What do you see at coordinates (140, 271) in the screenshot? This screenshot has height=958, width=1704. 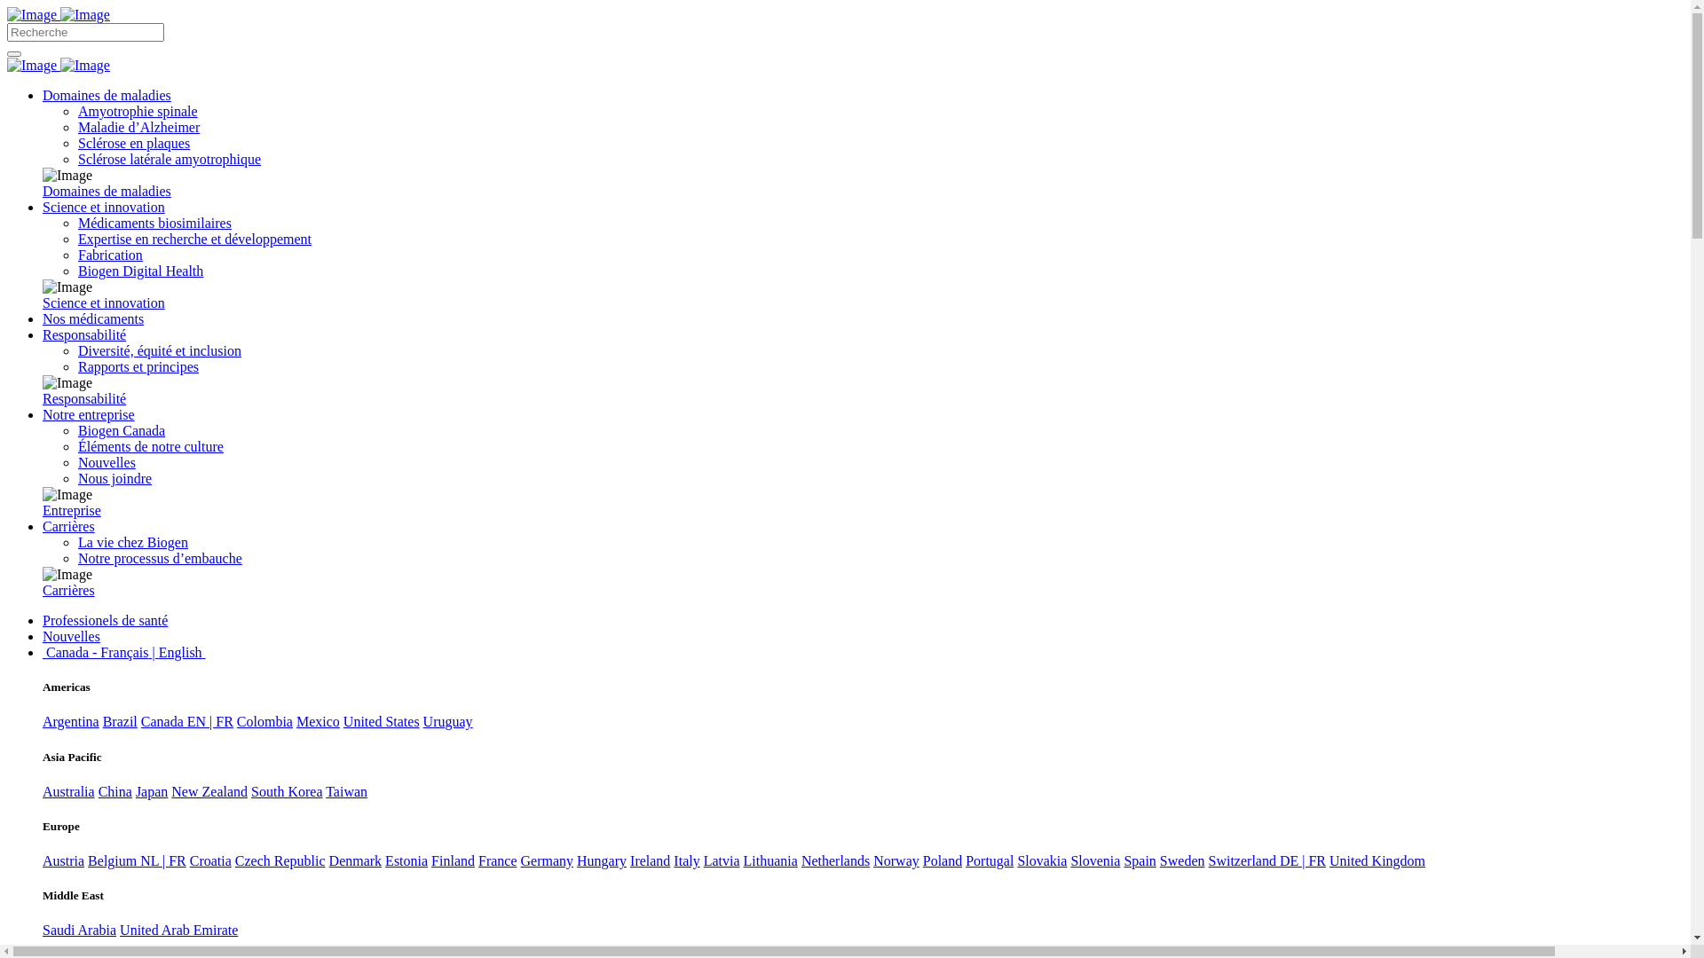 I see `Biogen Digital Health` at bounding box center [140, 271].